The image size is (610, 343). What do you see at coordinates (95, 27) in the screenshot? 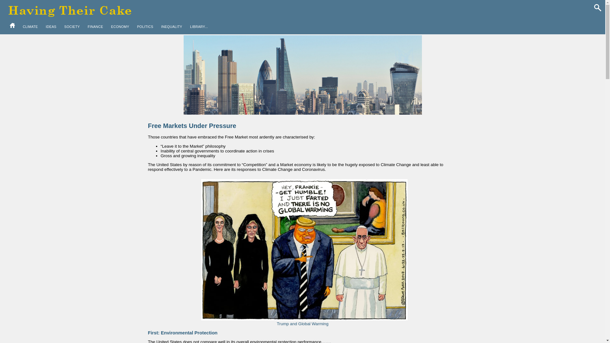
I see `FINANCE` at bounding box center [95, 27].